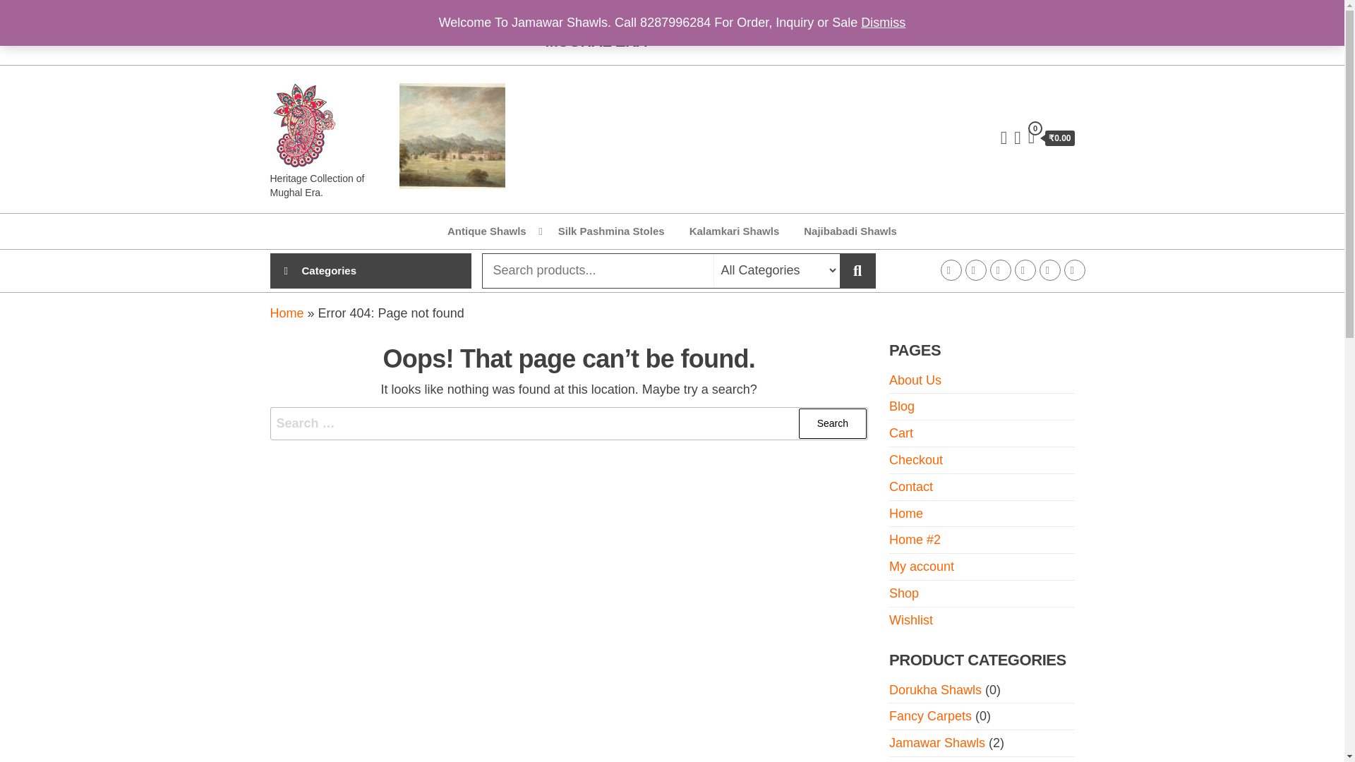  Describe the element at coordinates (490, 231) in the screenshot. I see `Antique Shawls` at that location.